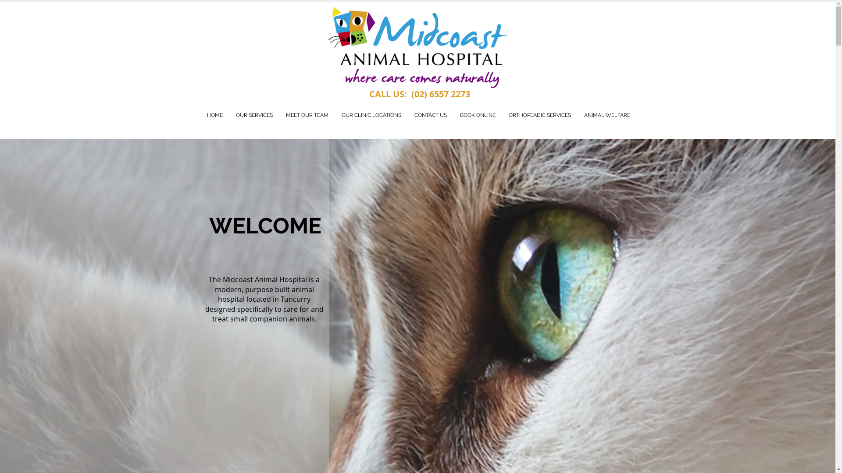  Describe the element at coordinates (214, 116) in the screenshot. I see `HOME` at that location.